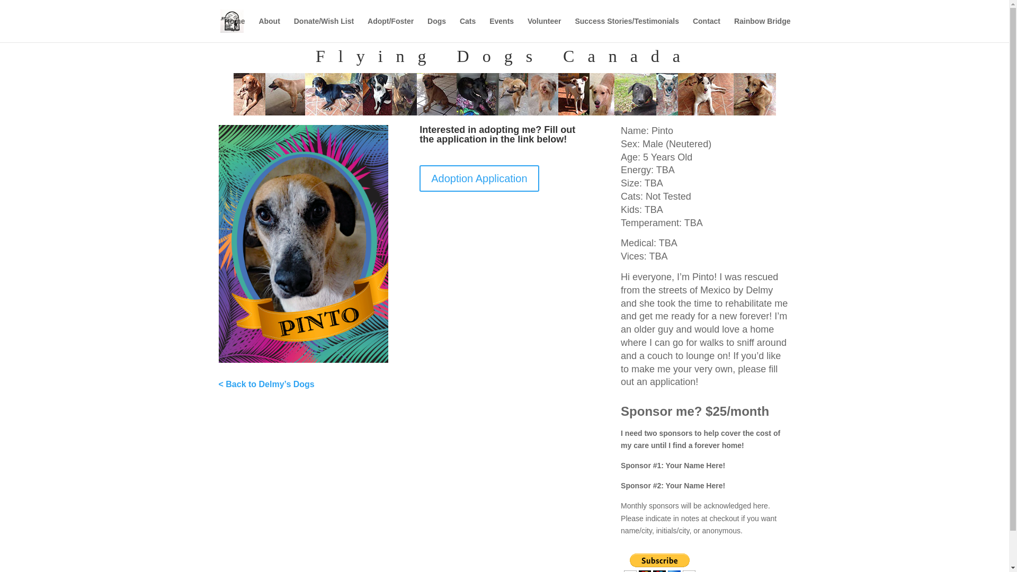 This screenshot has width=1017, height=572. I want to click on Volunteer, so click(545, 30).